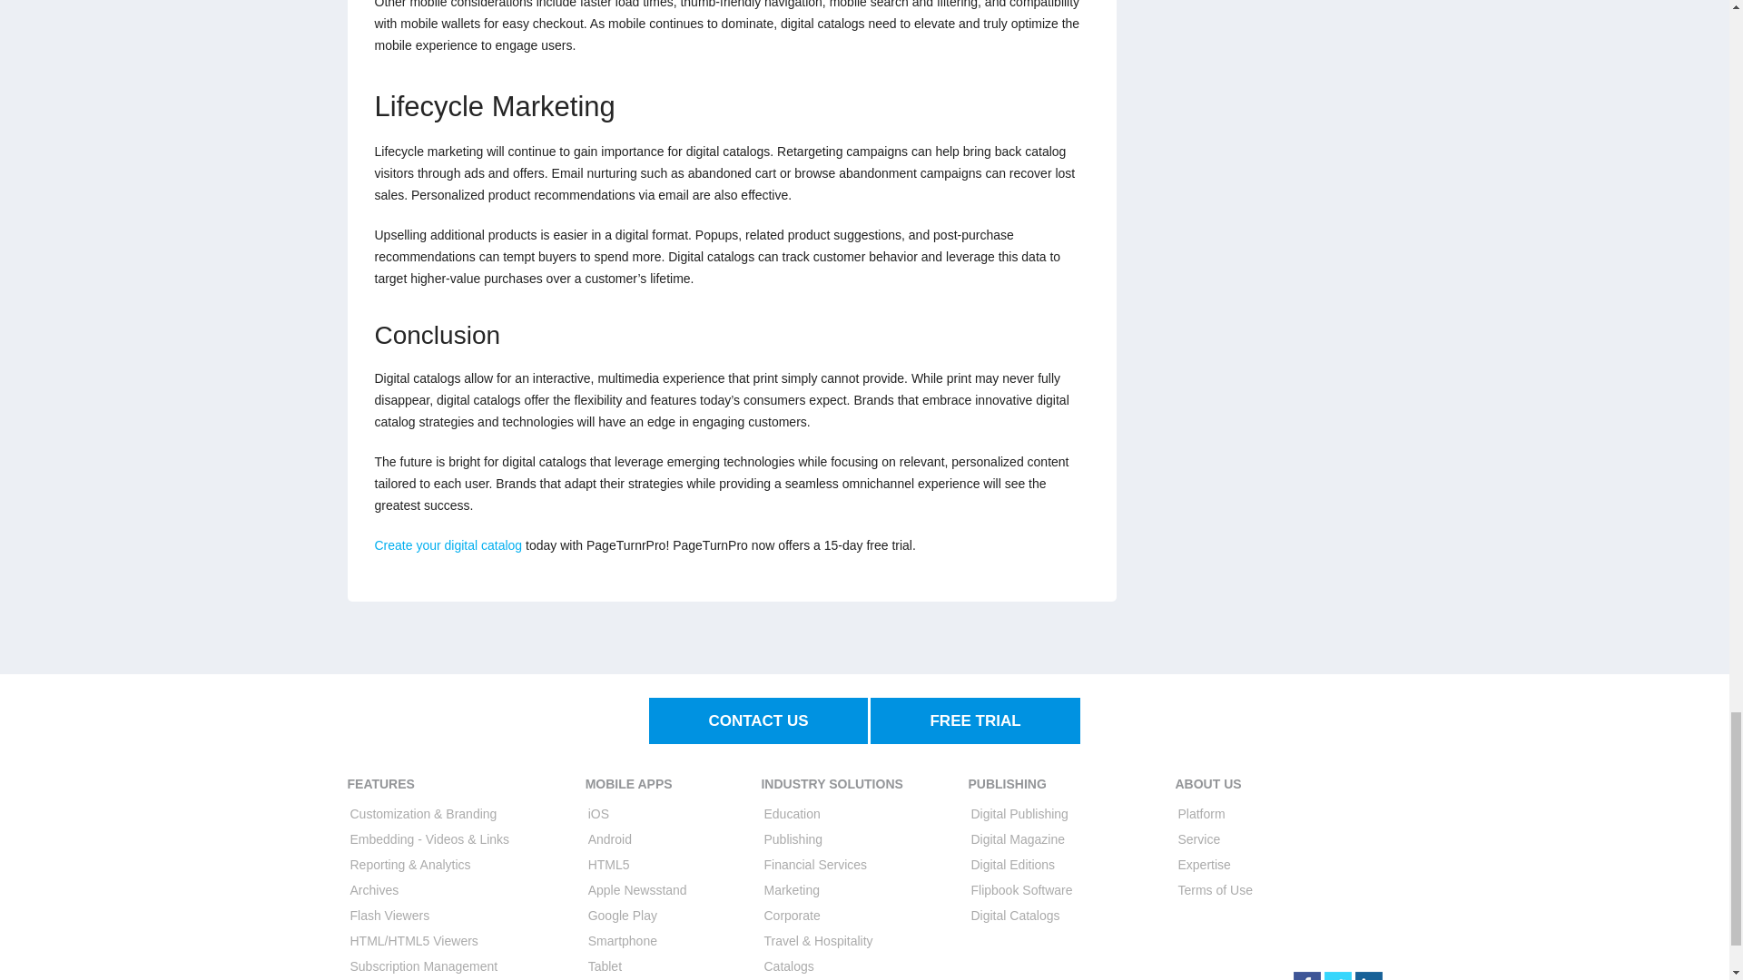 The width and height of the screenshot is (1743, 980). I want to click on Subscription Management, so click(424, 966).